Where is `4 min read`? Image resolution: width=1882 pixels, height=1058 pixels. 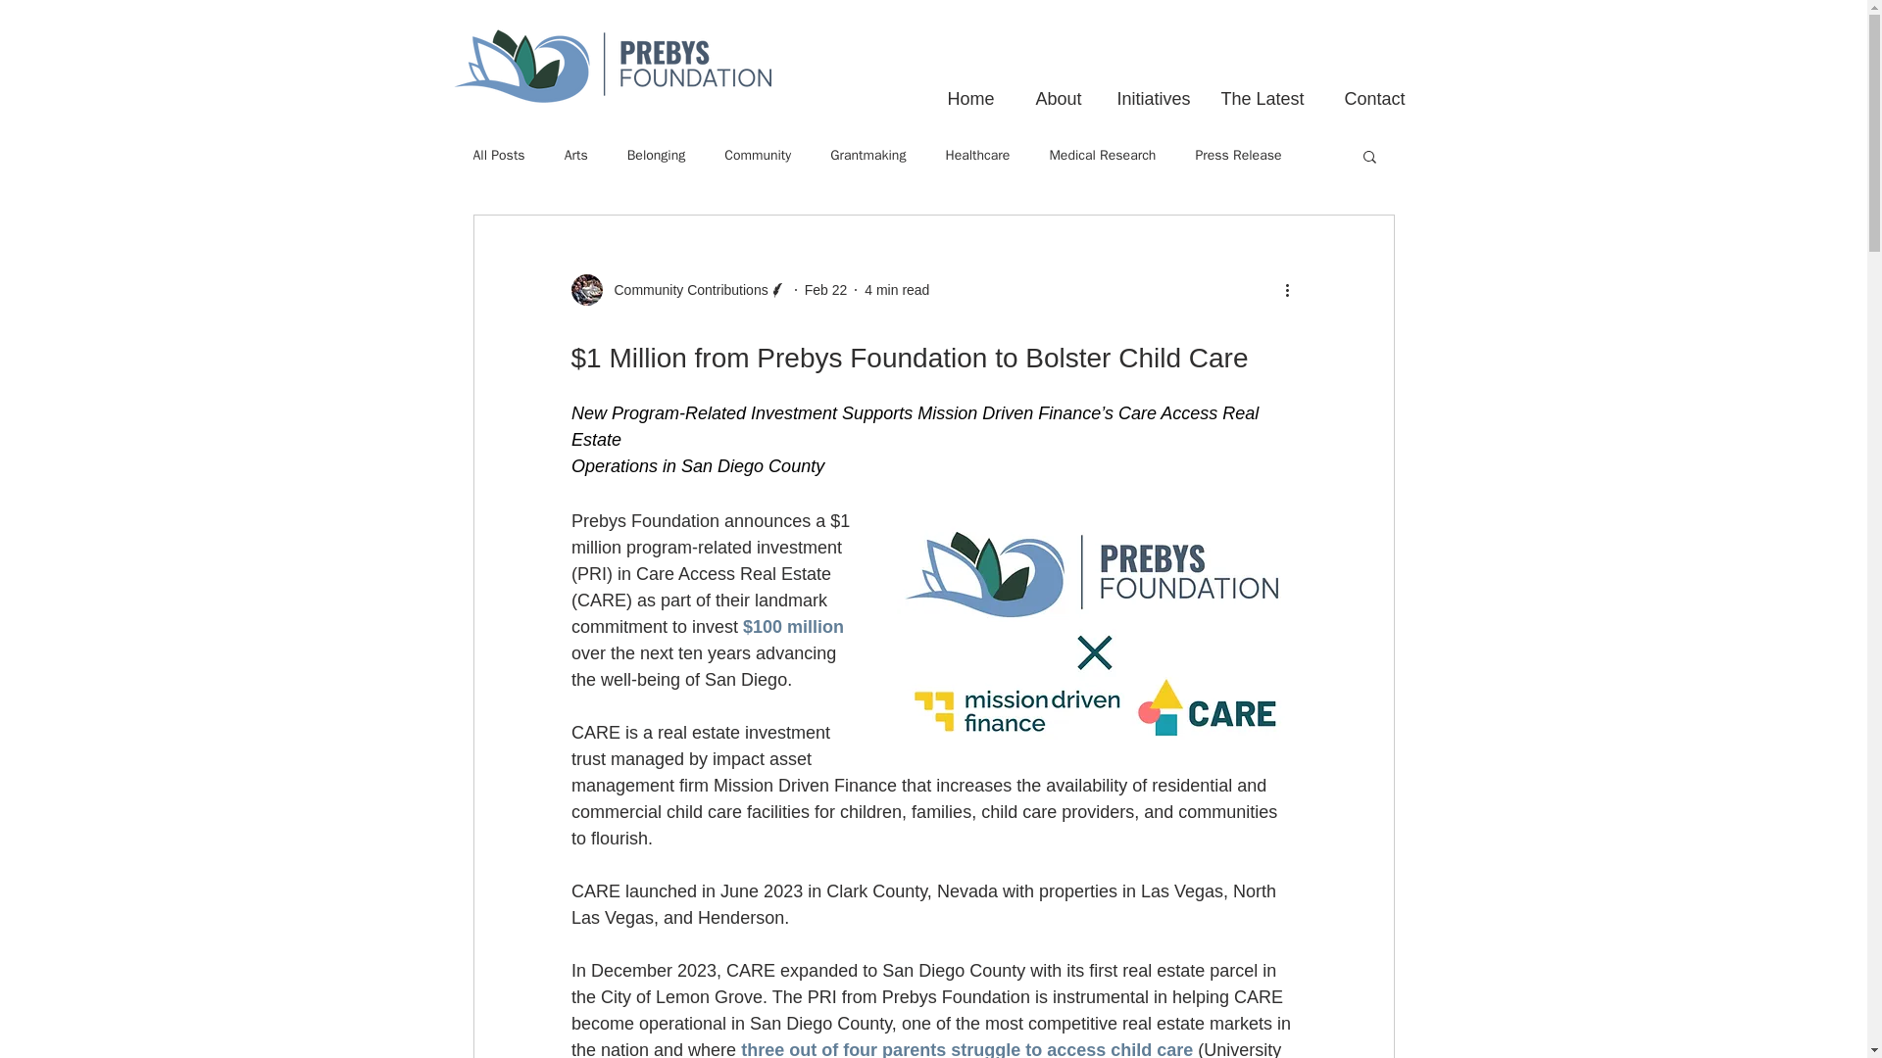
4 min read is located at coordinates (896, 290).